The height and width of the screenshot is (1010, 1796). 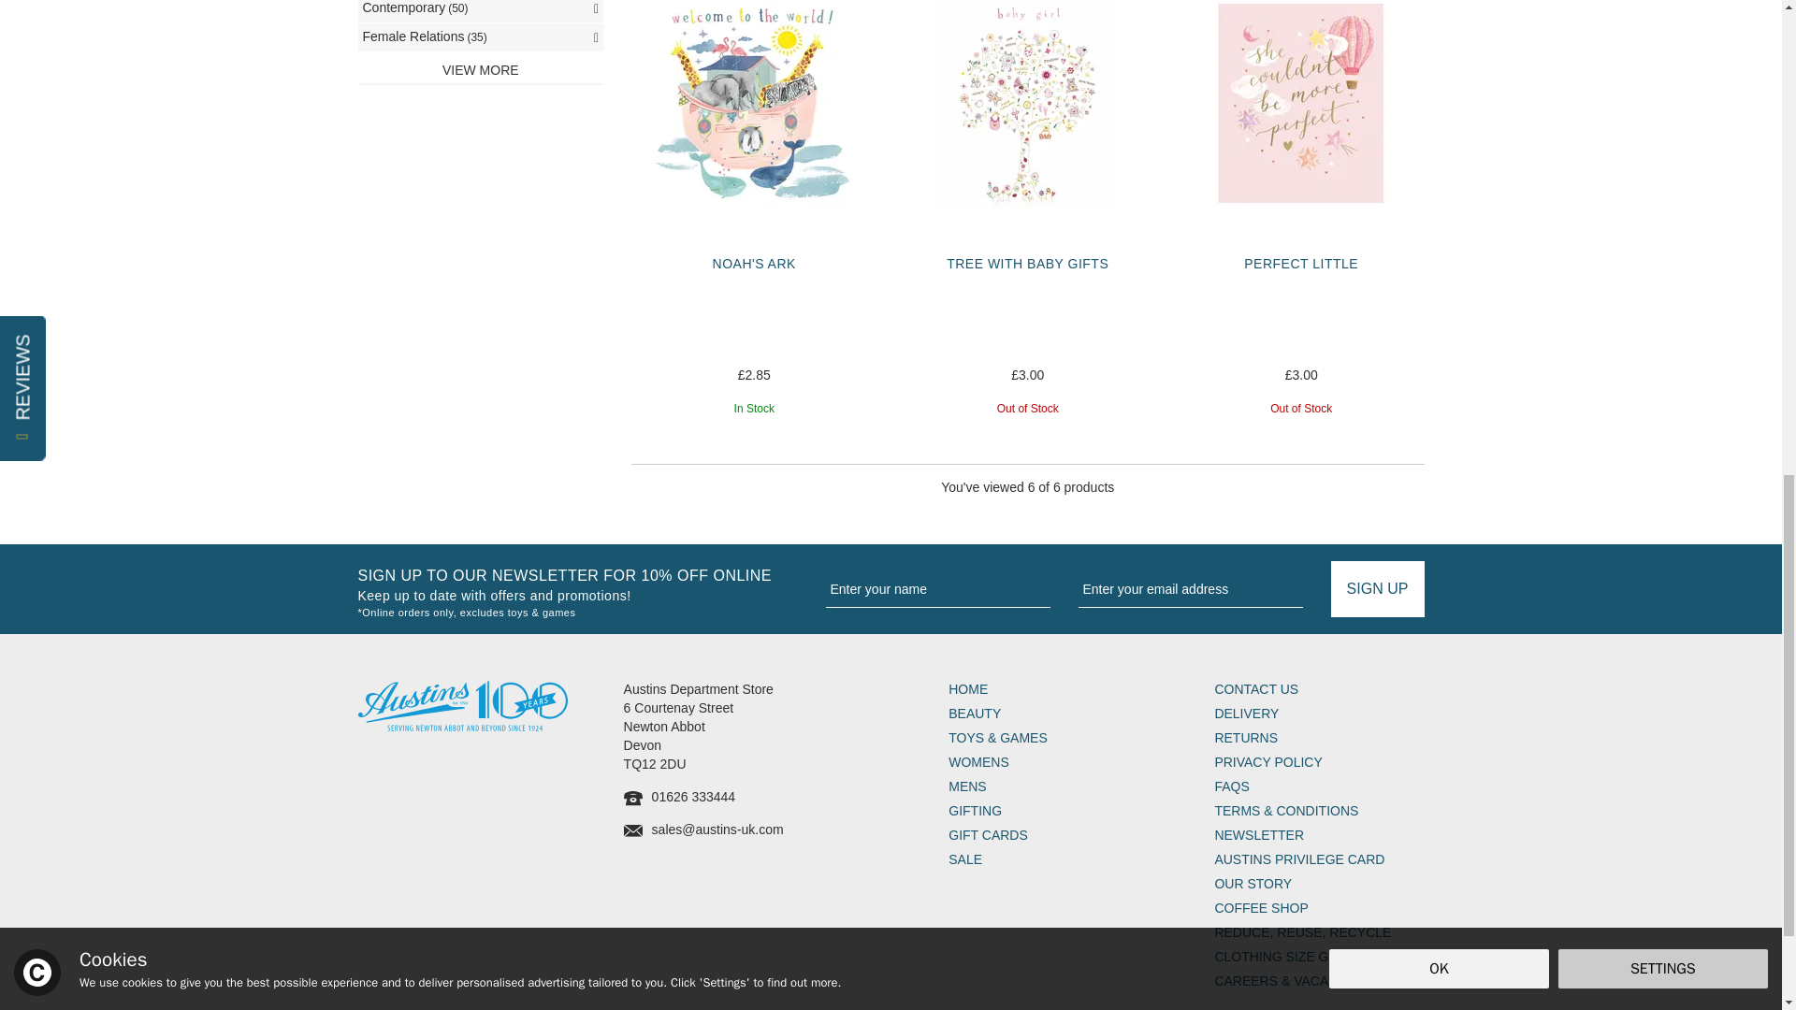 I want to click on Sale, so click(x=1053, y=860).